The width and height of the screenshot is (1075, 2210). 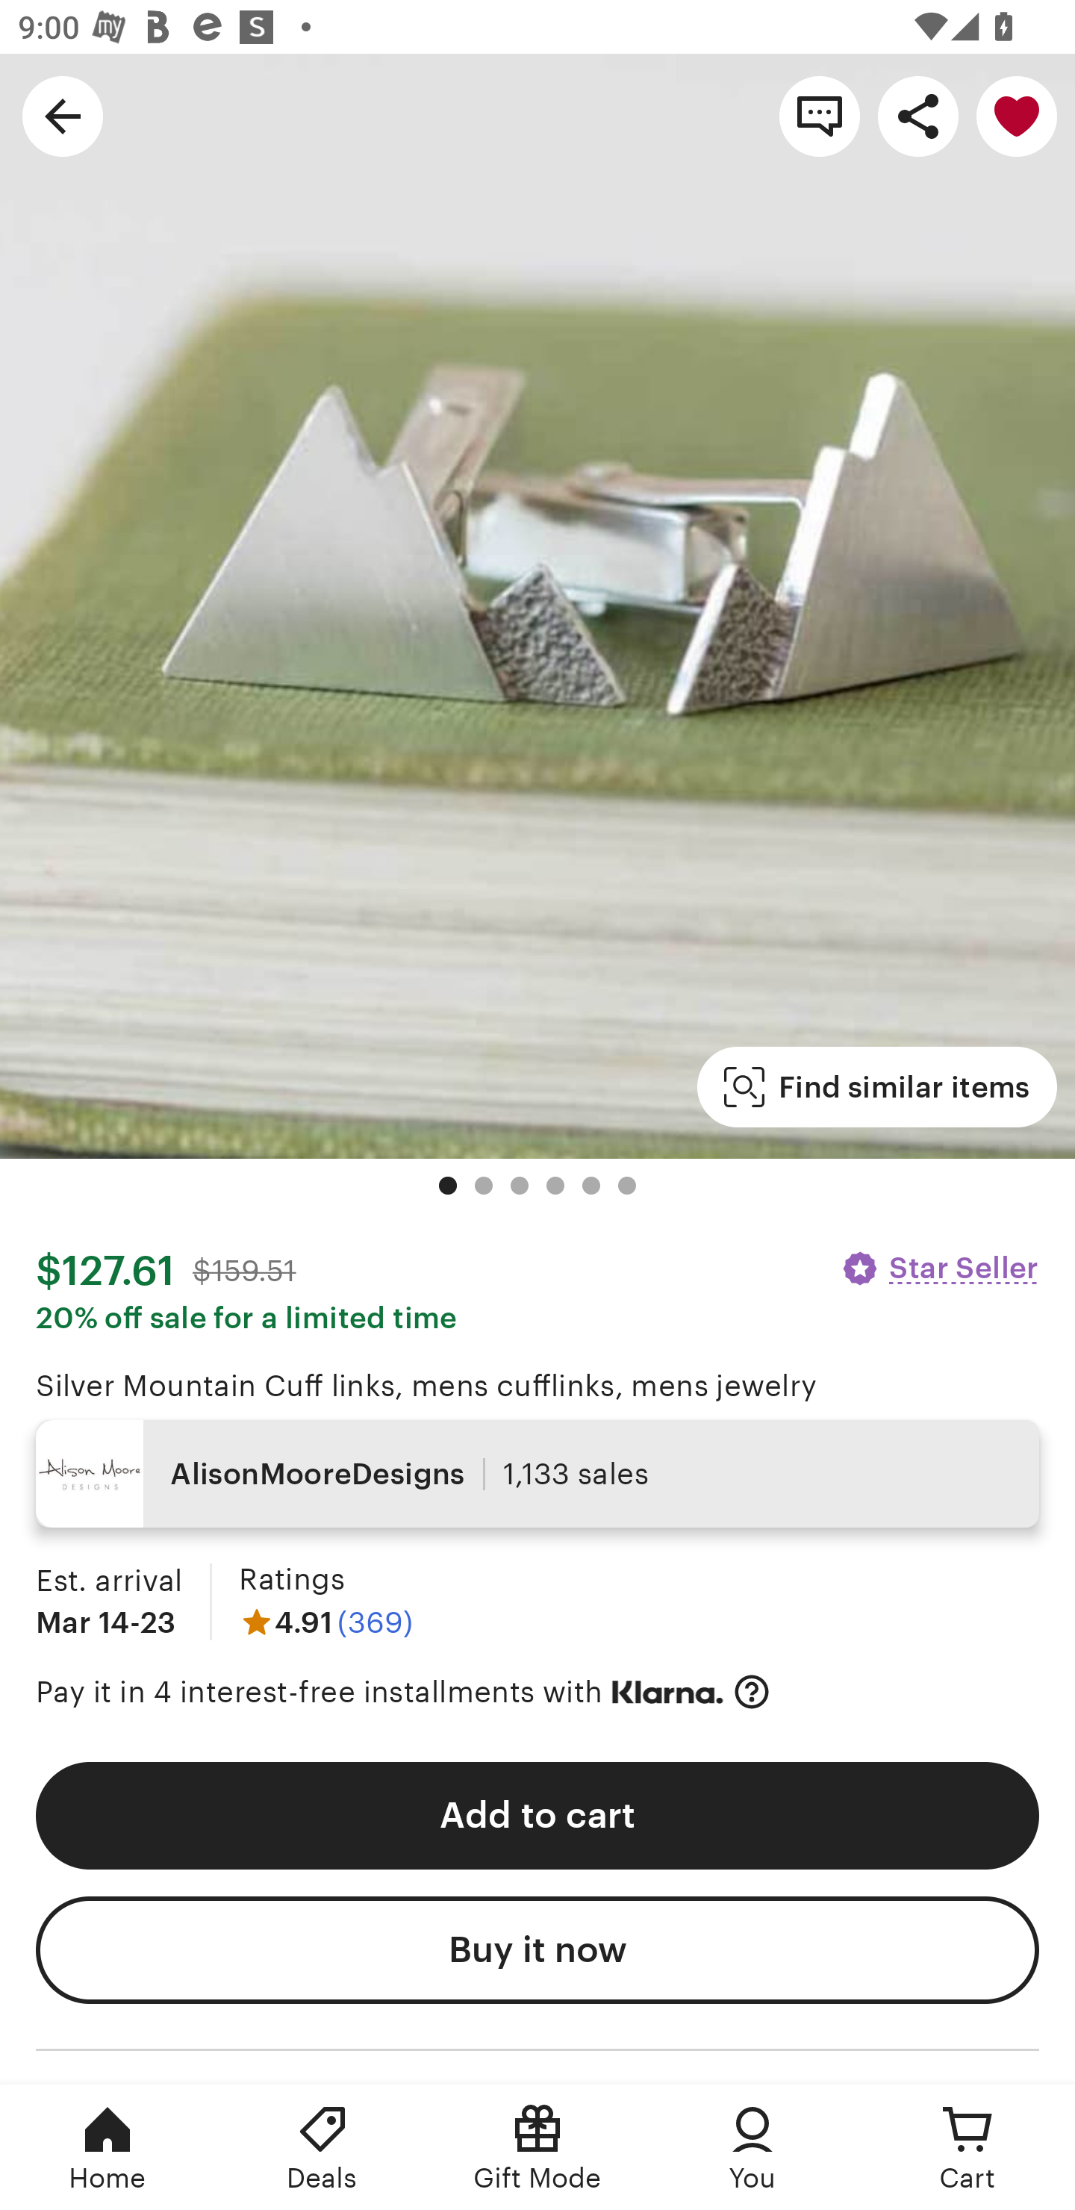 What do you see at coordinates (325, 1622) in the screenshot?
I see `4.91 (369)` at bounding box center [325, 1622].